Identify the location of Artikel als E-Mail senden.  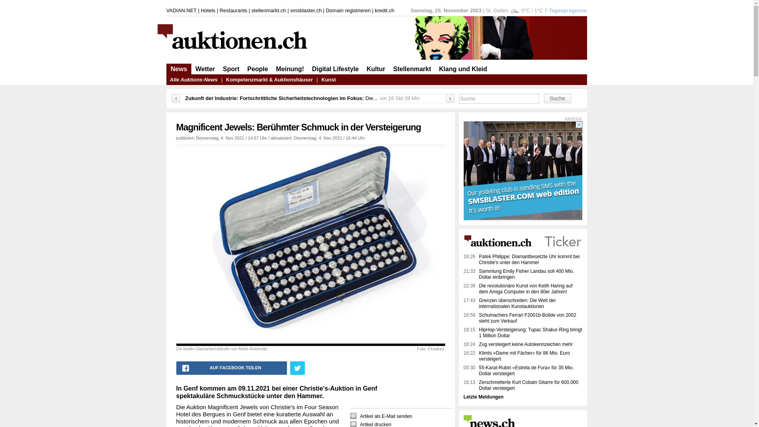
(381, 416).